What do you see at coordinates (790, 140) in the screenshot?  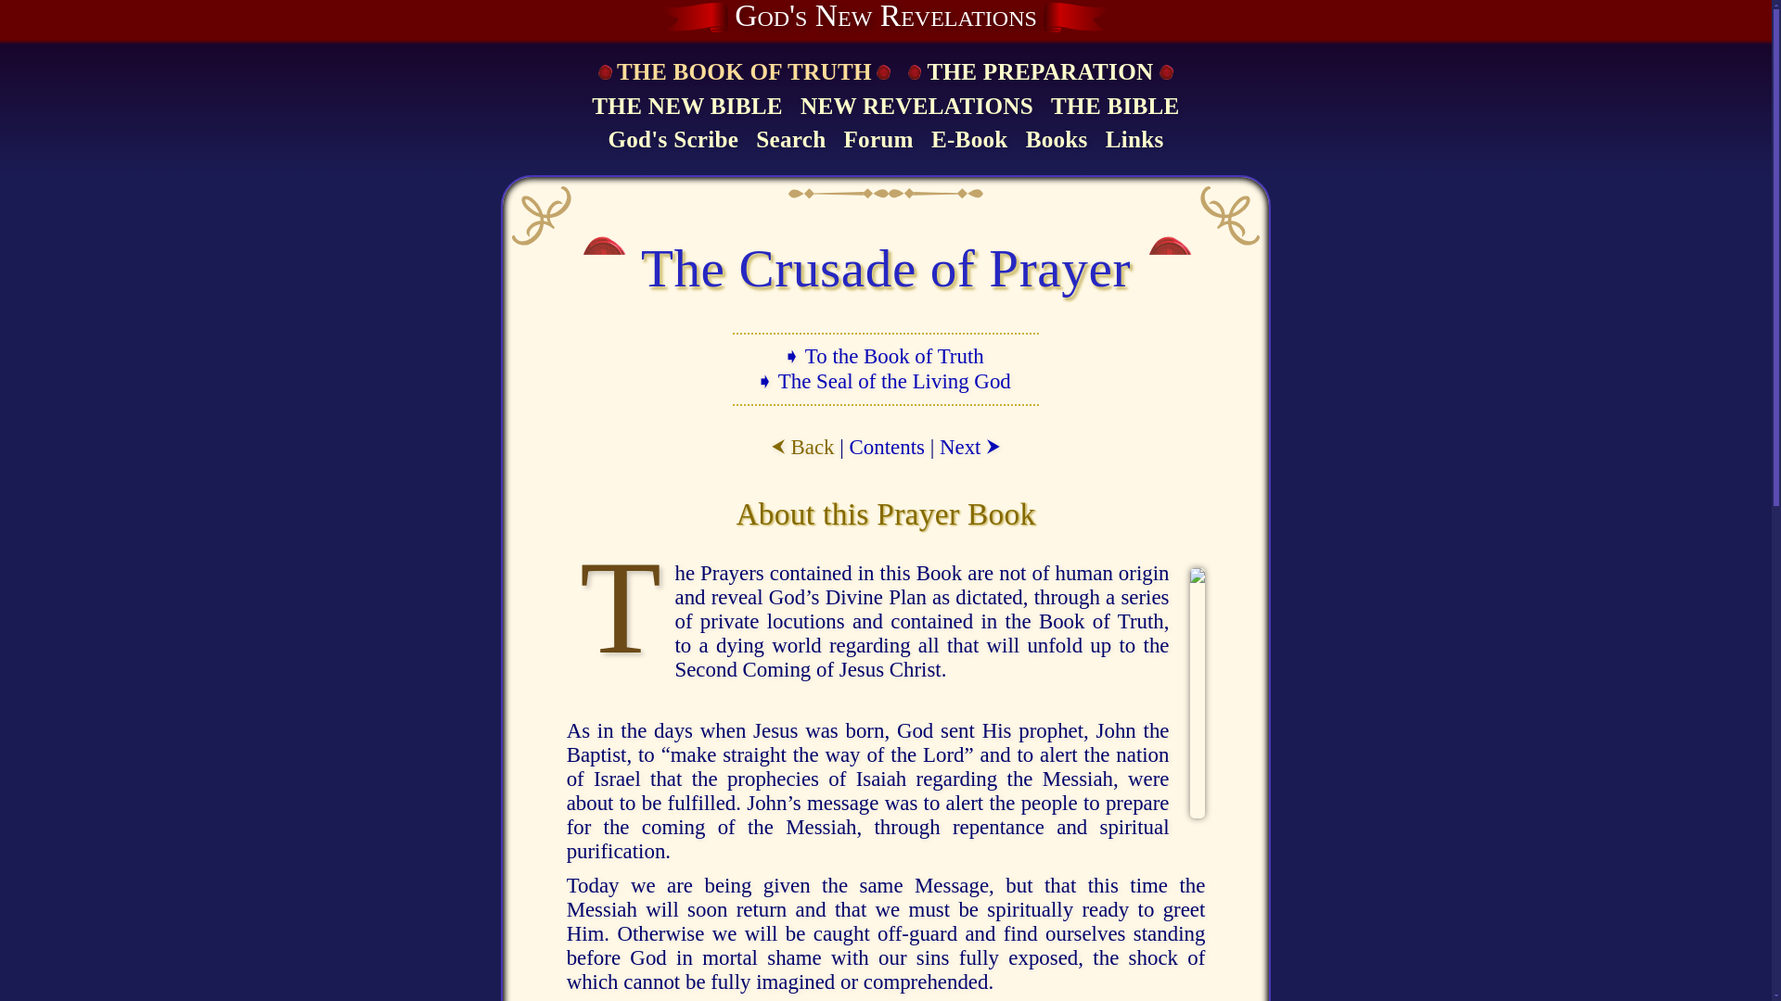 I see `Search` at bounding box center [790, 140].